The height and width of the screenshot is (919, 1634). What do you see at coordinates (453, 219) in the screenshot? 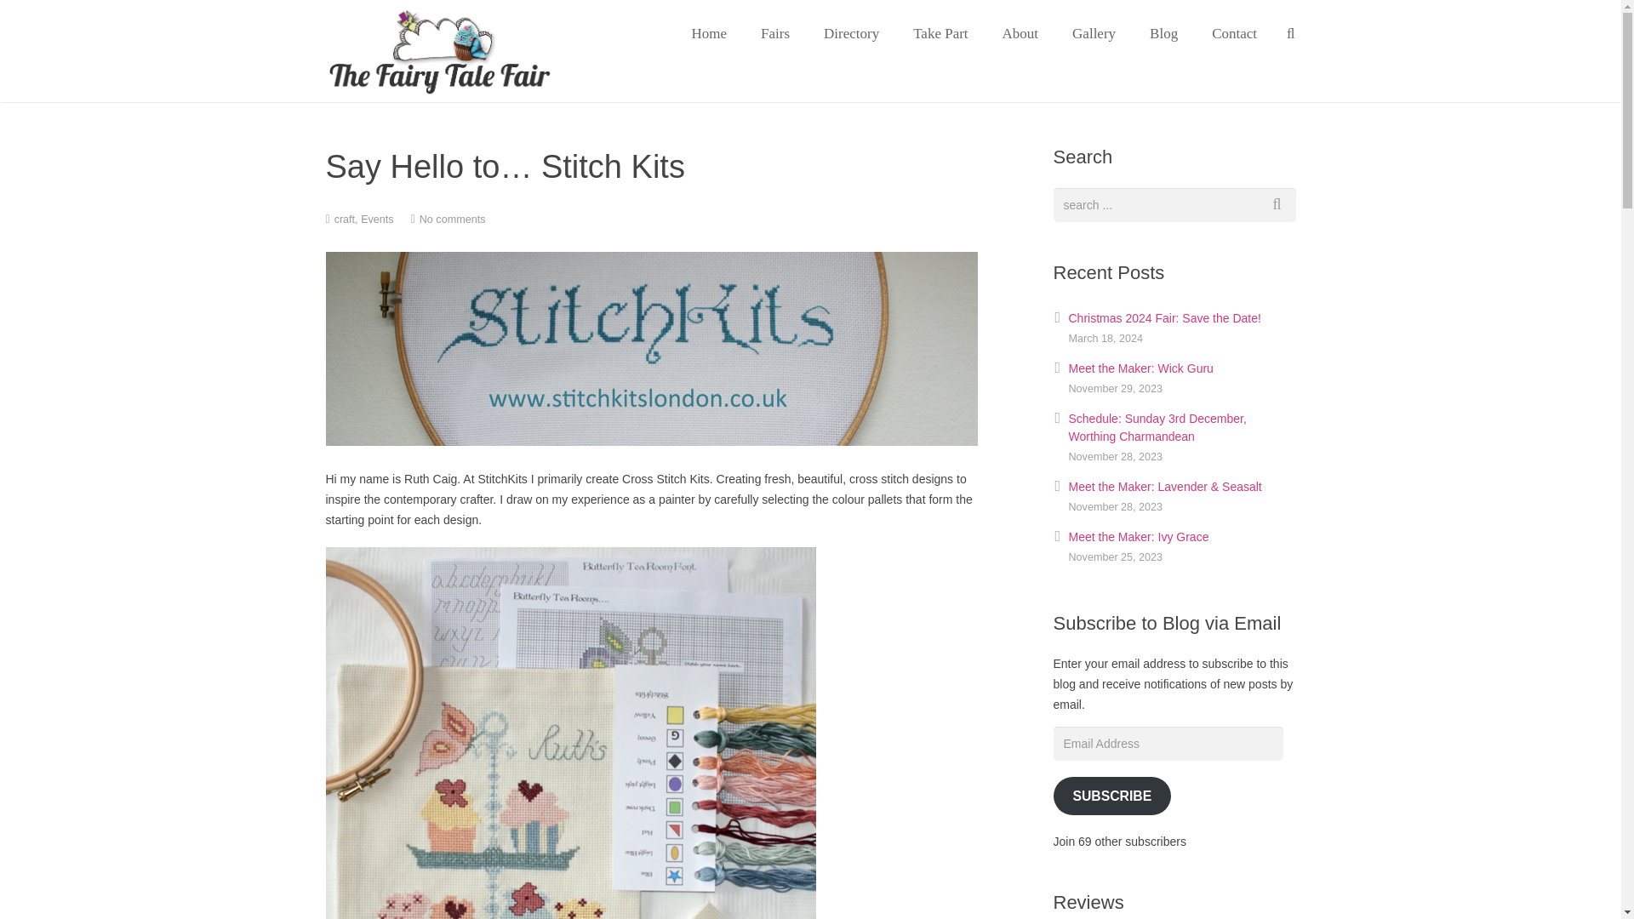
I see `No comments` at bounding box center [453, 219].